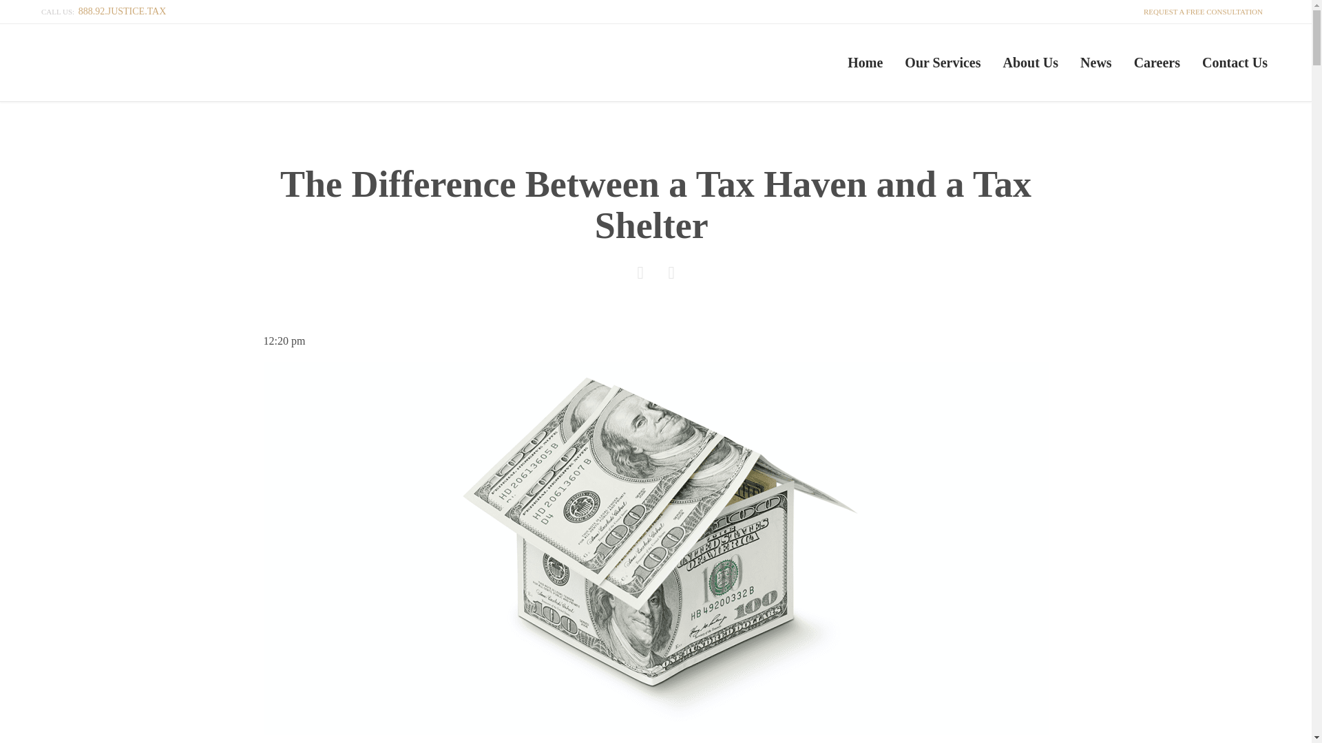 The width and height of the screenshot is (1322, 743). I want to click on About Us, so click(1030, 62).